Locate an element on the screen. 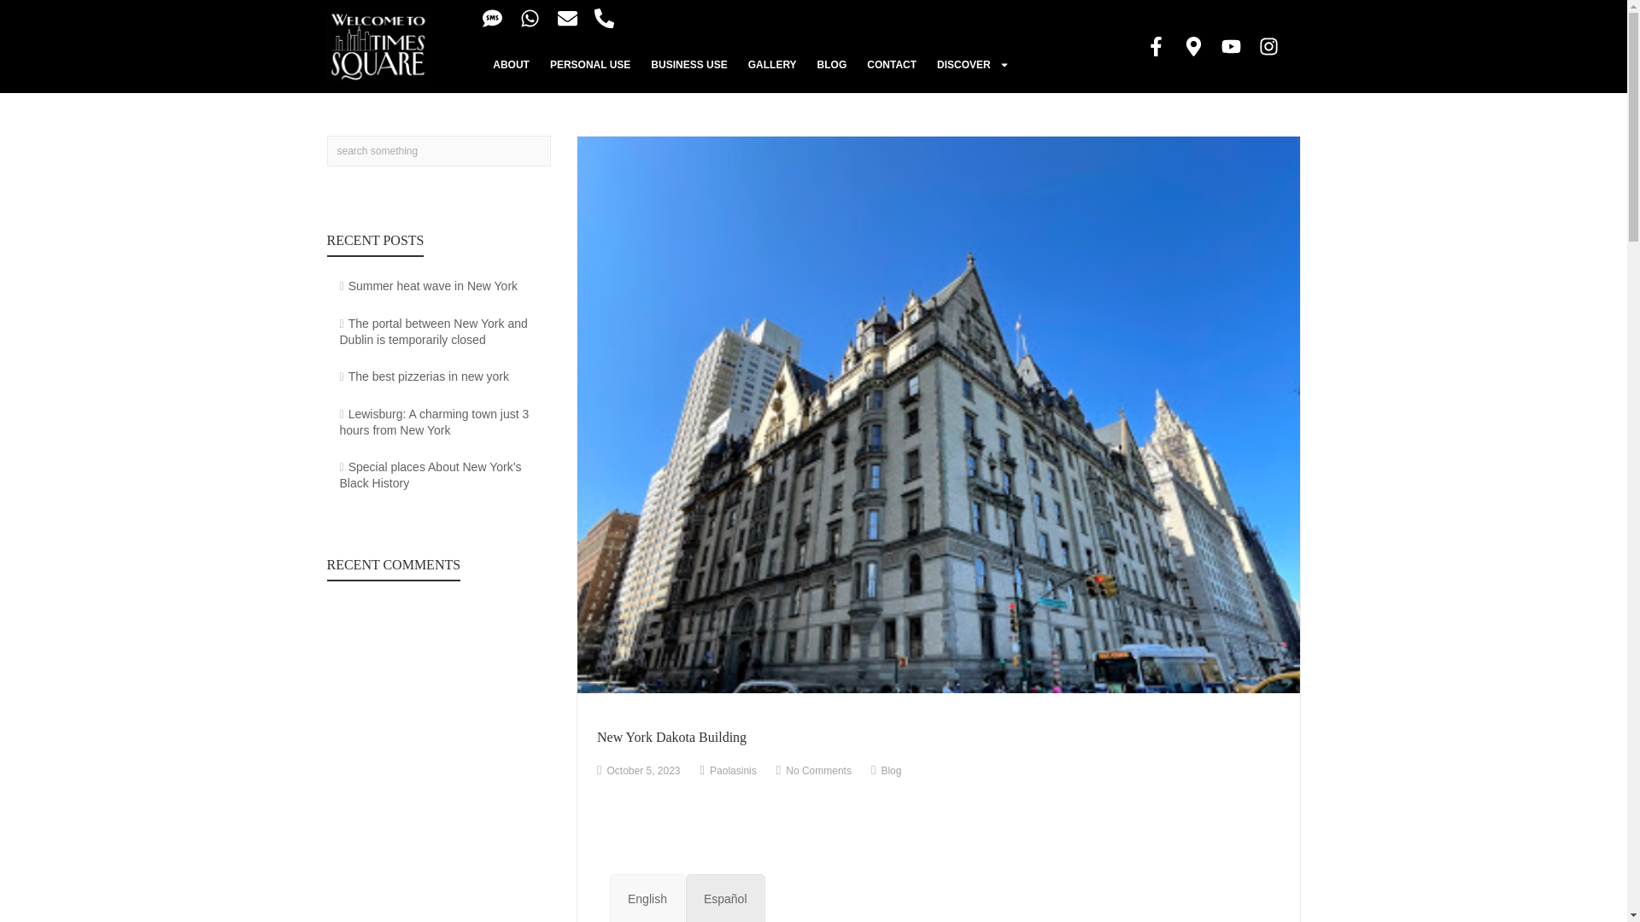  Posts by Paolasinis is located at coordinates (733, 771).